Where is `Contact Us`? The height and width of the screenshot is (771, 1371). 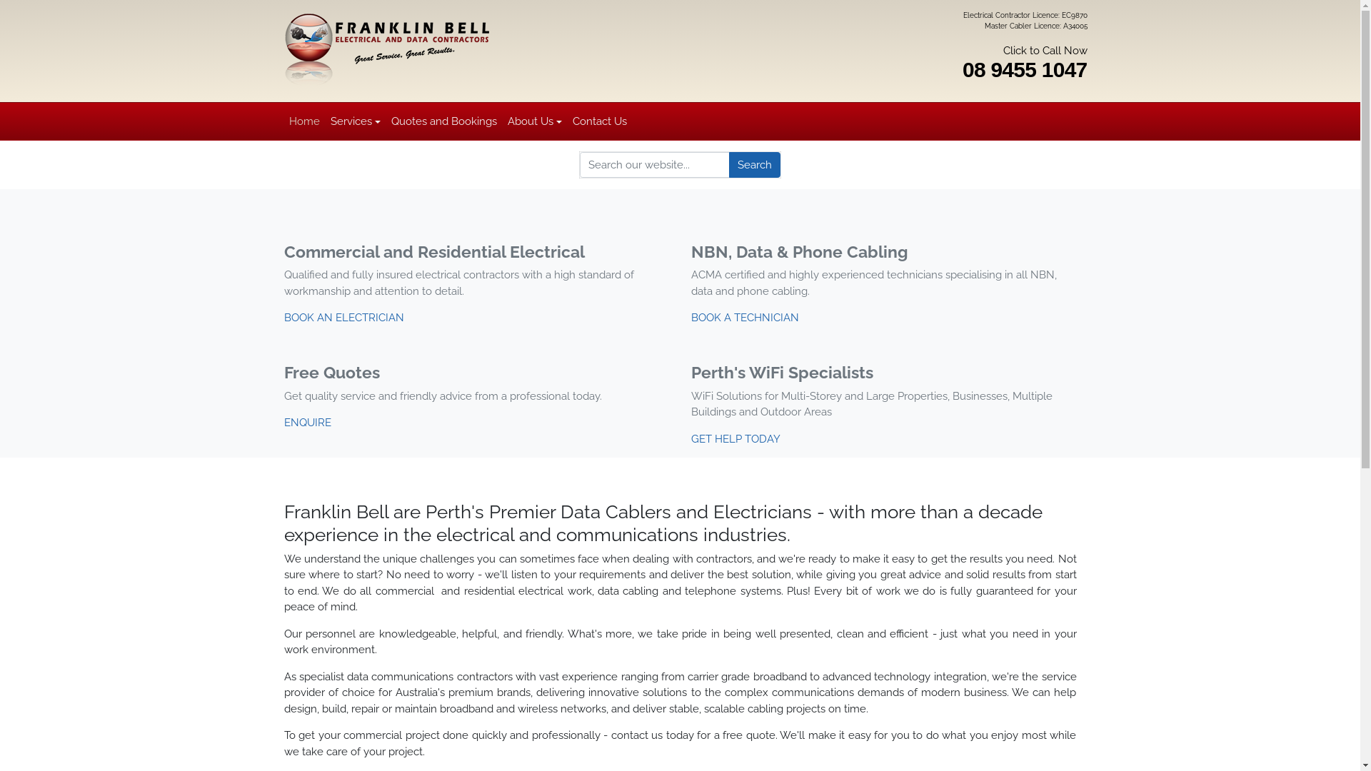 Contact Us is located at coordinates (600, 121).